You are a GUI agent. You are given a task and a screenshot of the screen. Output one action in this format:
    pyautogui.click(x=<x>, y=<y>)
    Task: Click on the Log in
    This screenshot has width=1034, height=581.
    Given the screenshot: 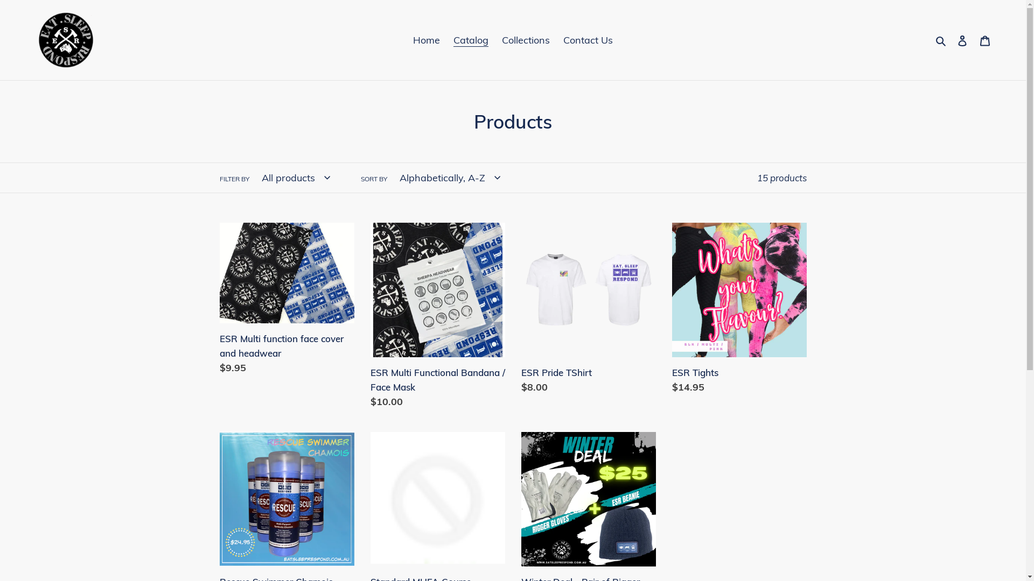 What is the action you would take?
    pyautogui.click(x=962, y=40)
    